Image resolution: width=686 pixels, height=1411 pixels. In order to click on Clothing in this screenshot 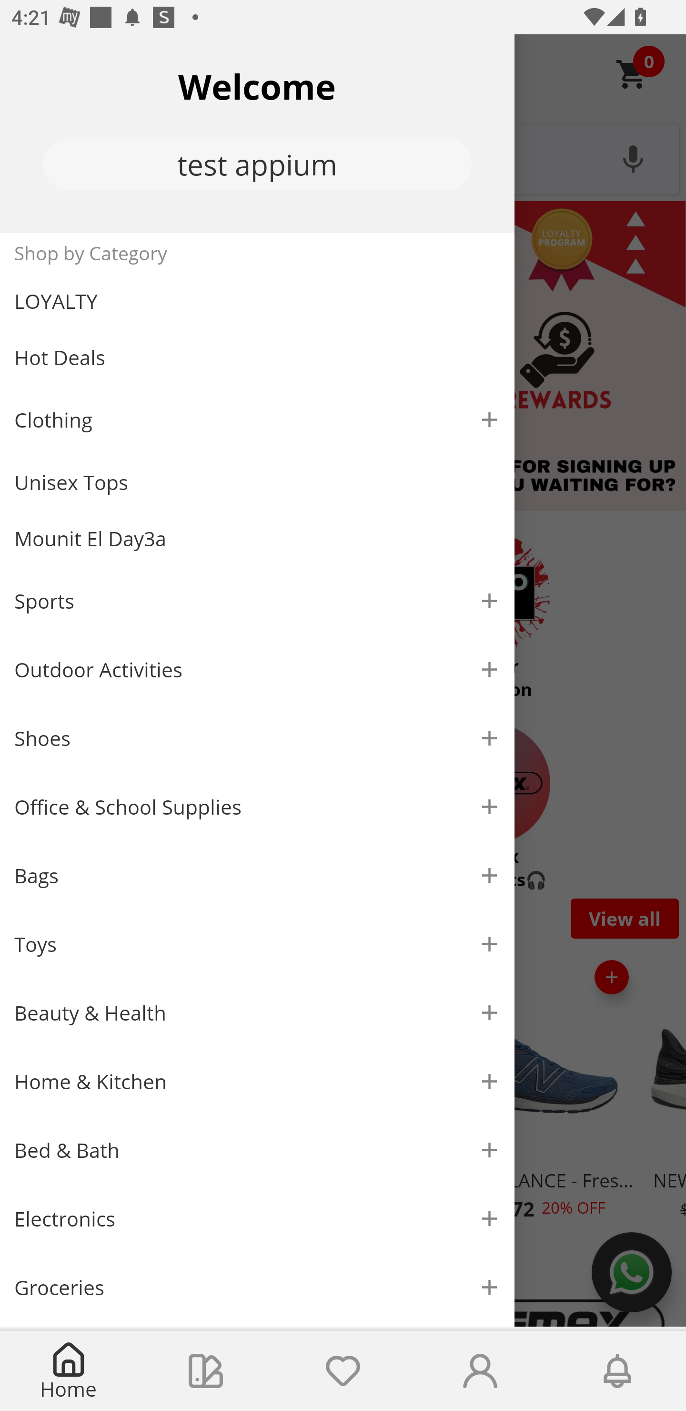, I will do `click(257, 419)`.